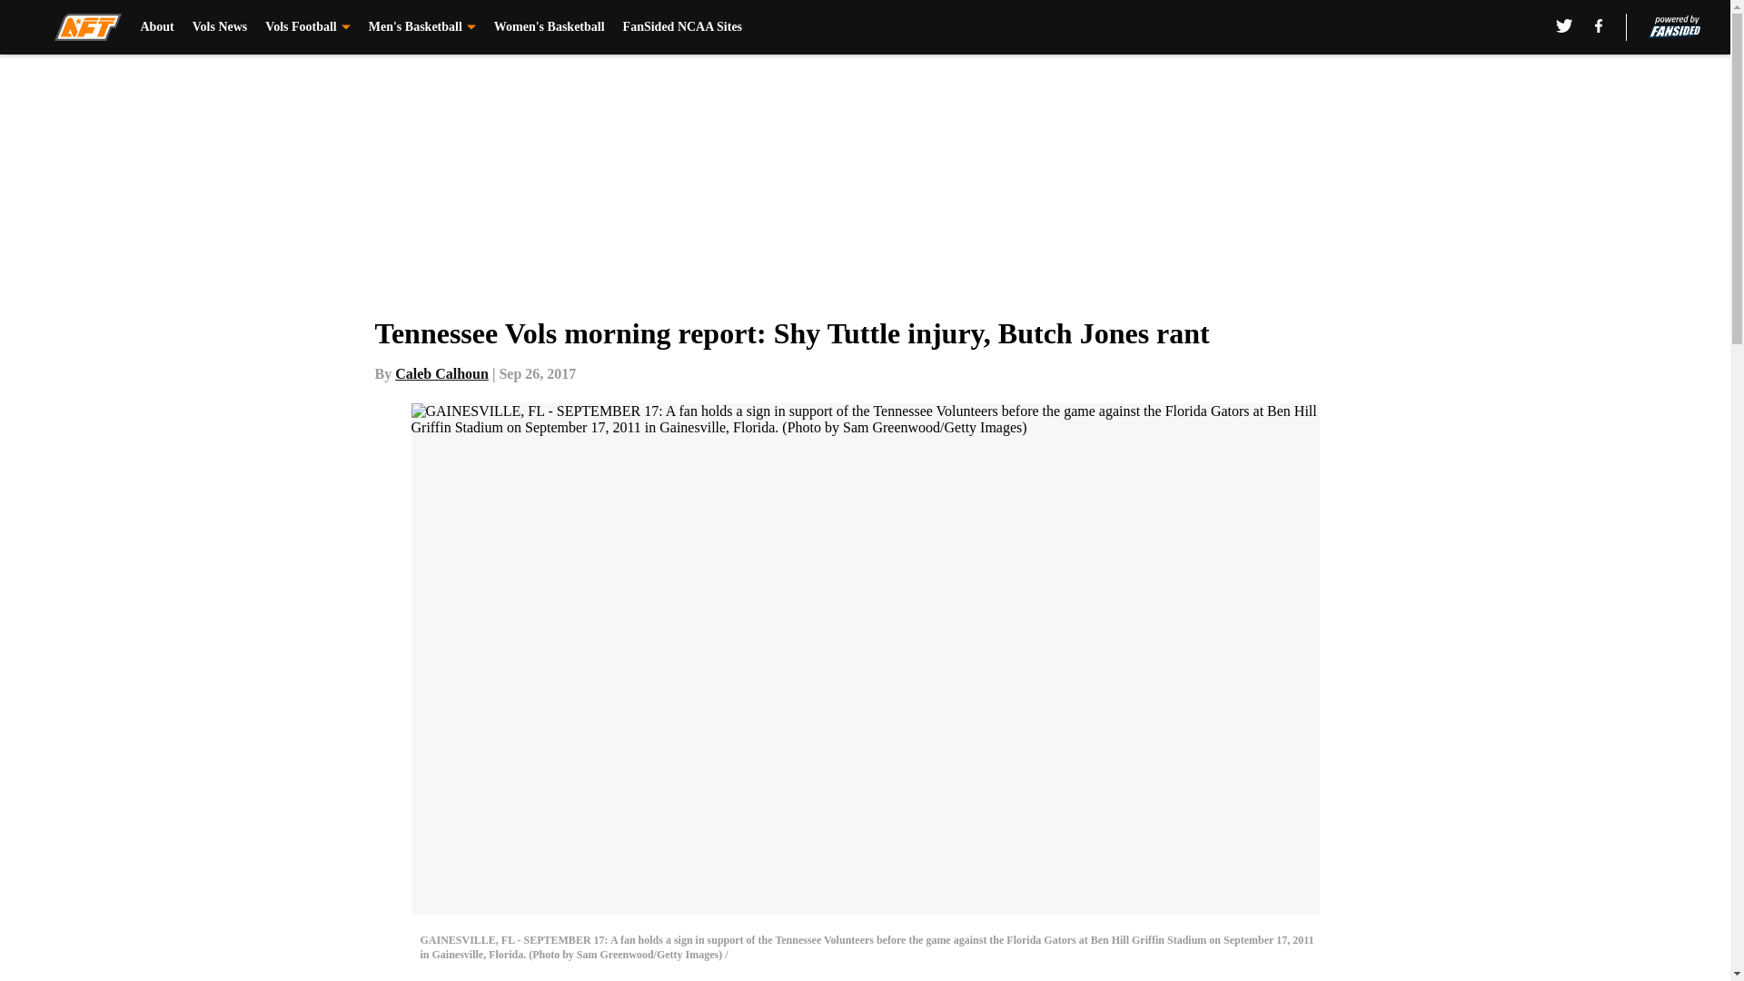 The height and width of the screenshot is (981, 1744). I want to click on Vols News, so click(220, 27).